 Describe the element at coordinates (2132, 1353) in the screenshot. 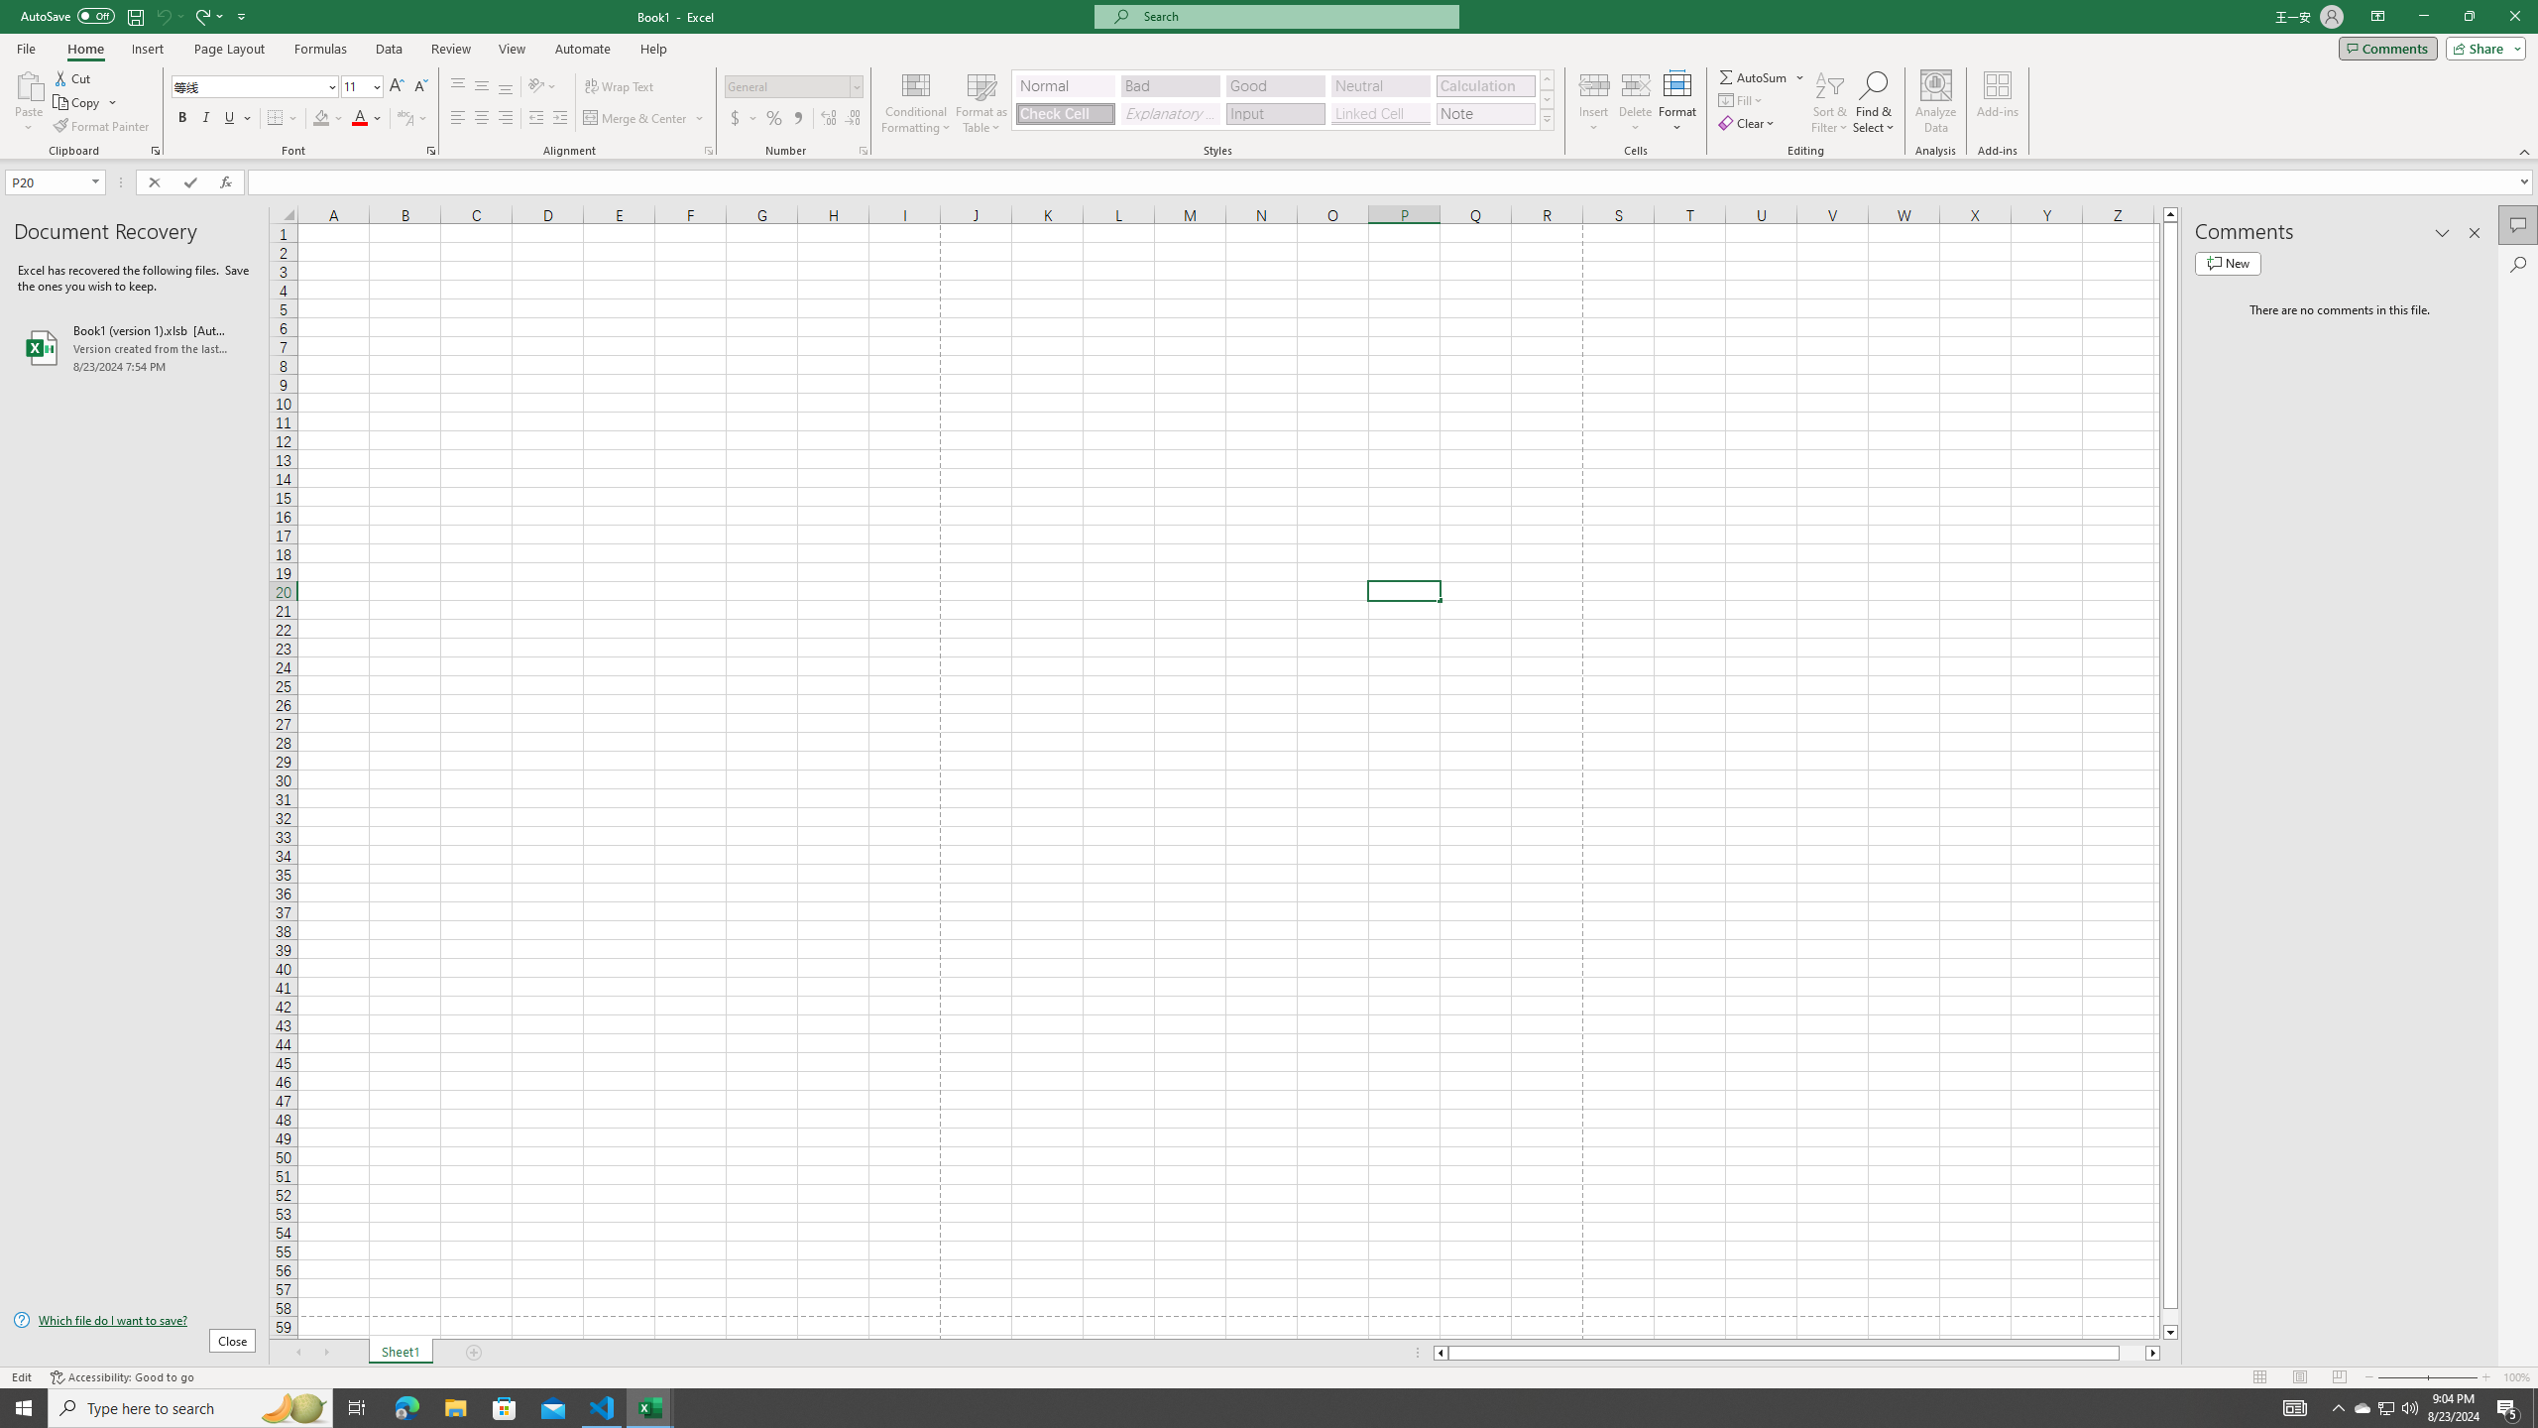

I see `Page right` at that location.